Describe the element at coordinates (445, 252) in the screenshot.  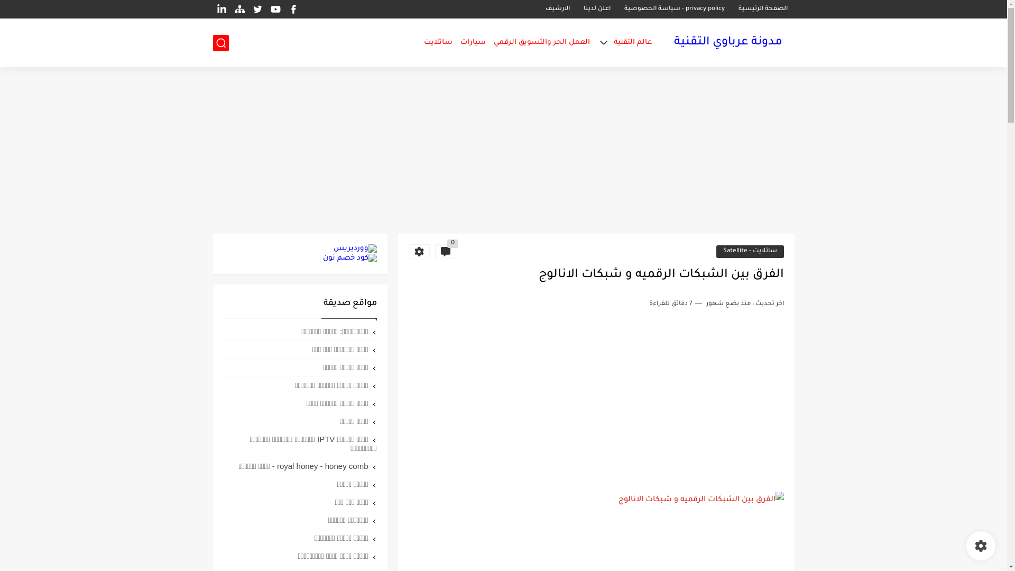
I see `0` at that location.